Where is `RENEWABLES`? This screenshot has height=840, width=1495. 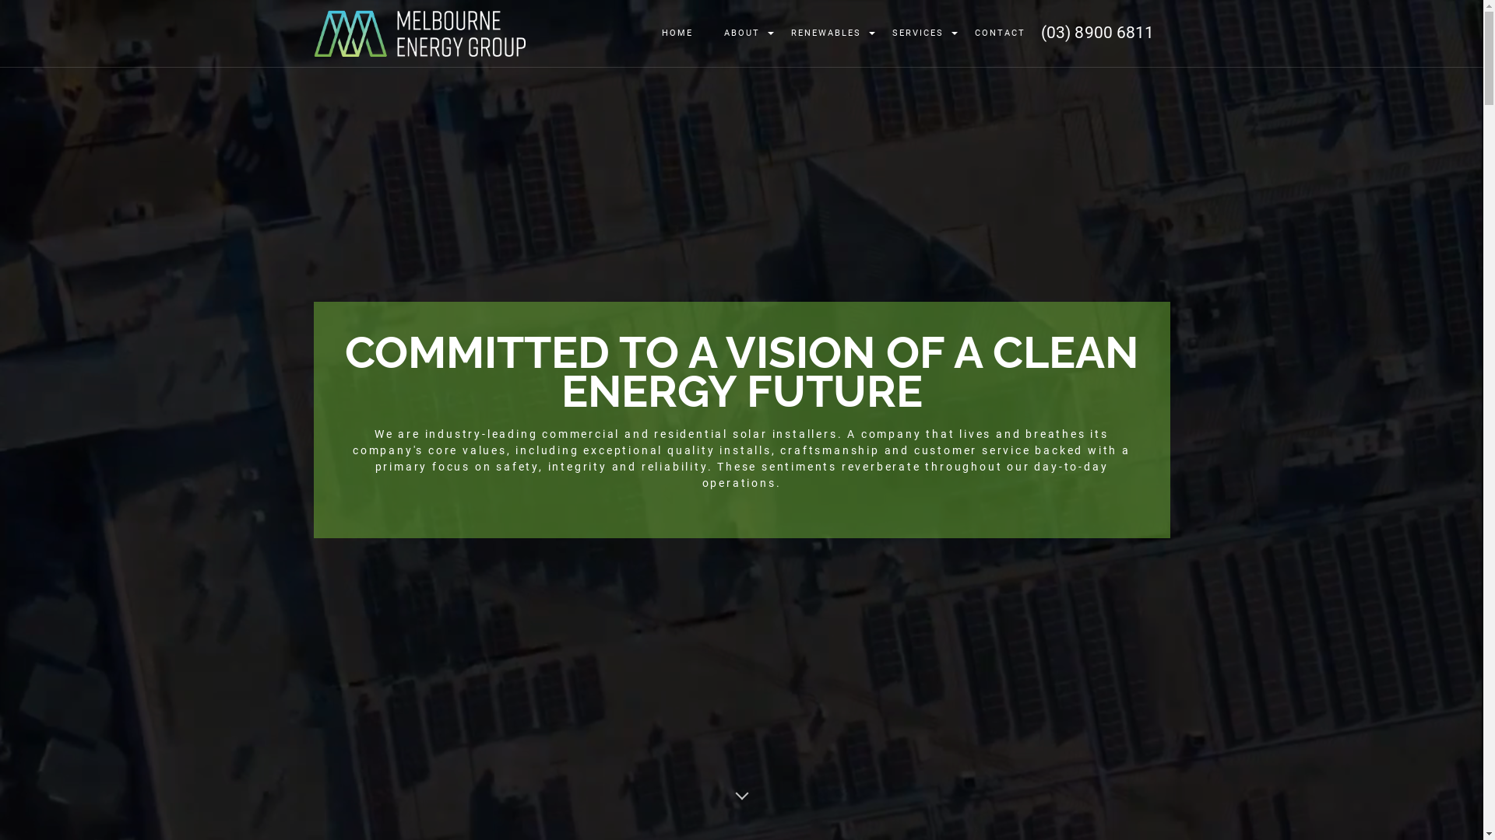
RENEWABLES is located at coordinates (826, 34).